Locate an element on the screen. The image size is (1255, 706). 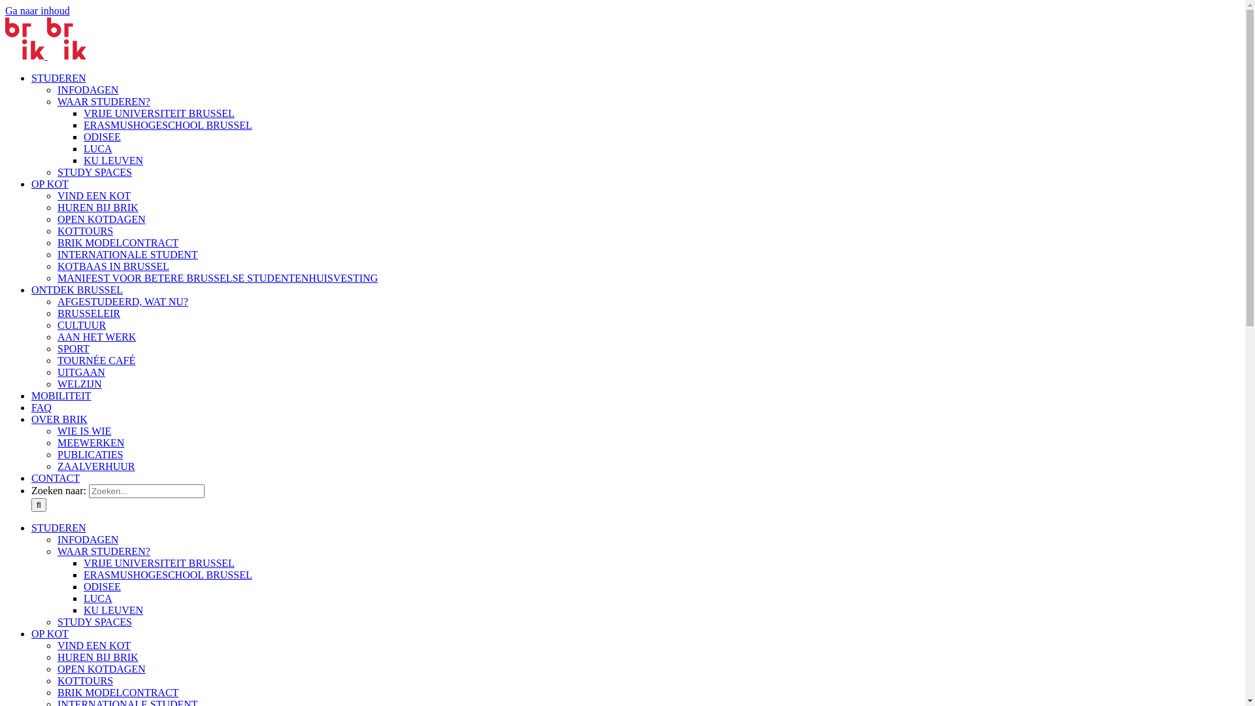
OPEN KOTDAGEN is located at coordinates (102, 669).